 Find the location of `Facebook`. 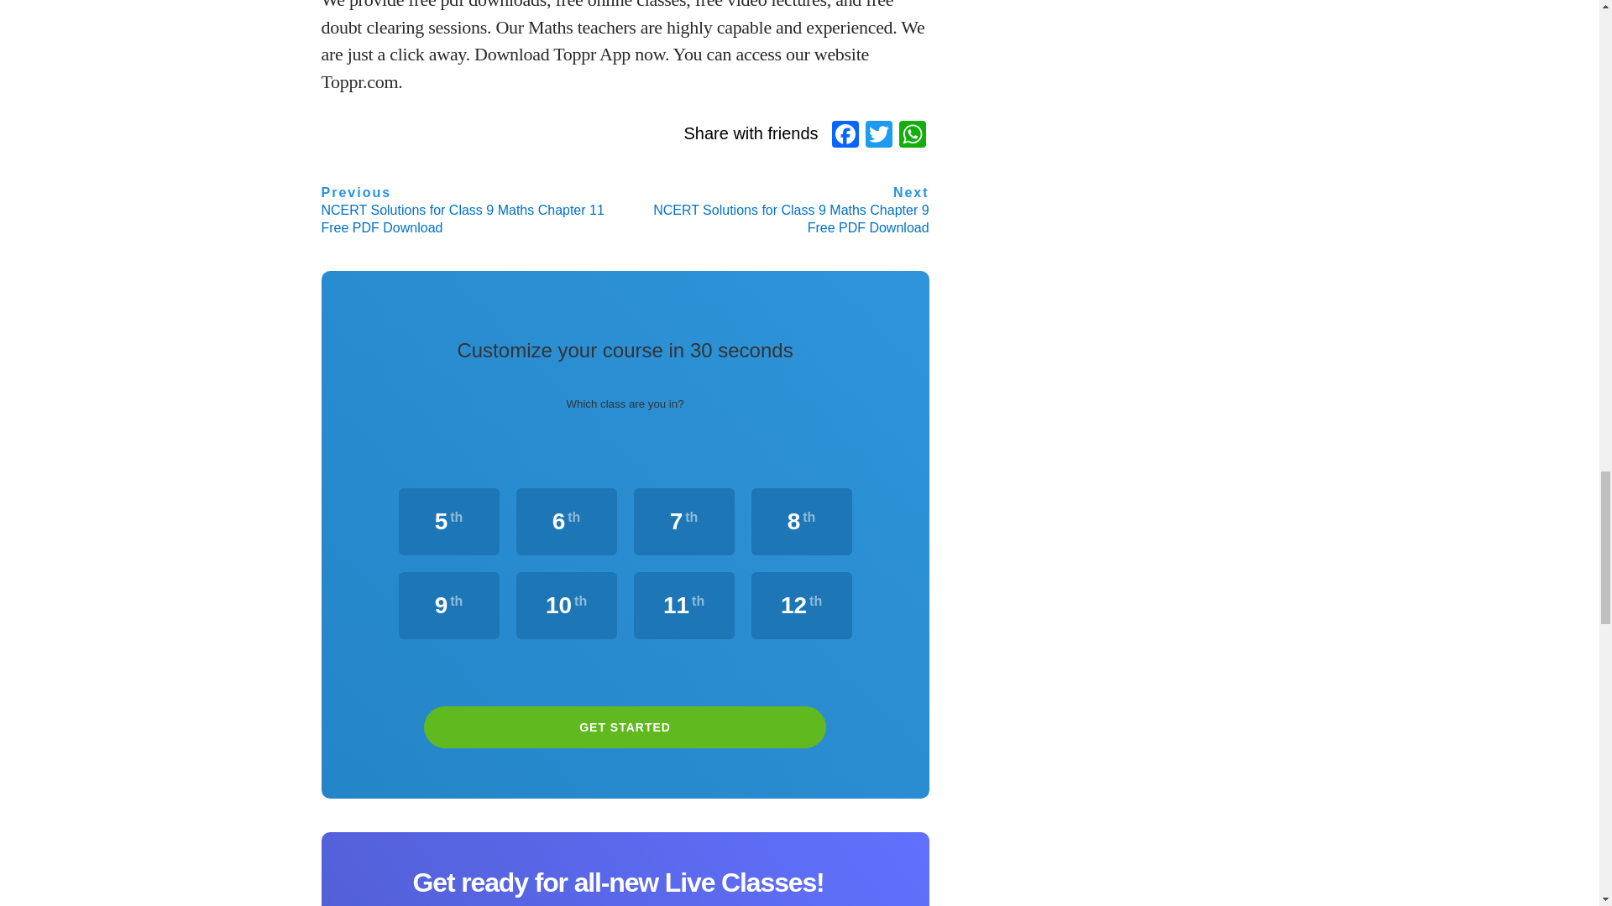

Facebook is located at coordinates (845, 136).